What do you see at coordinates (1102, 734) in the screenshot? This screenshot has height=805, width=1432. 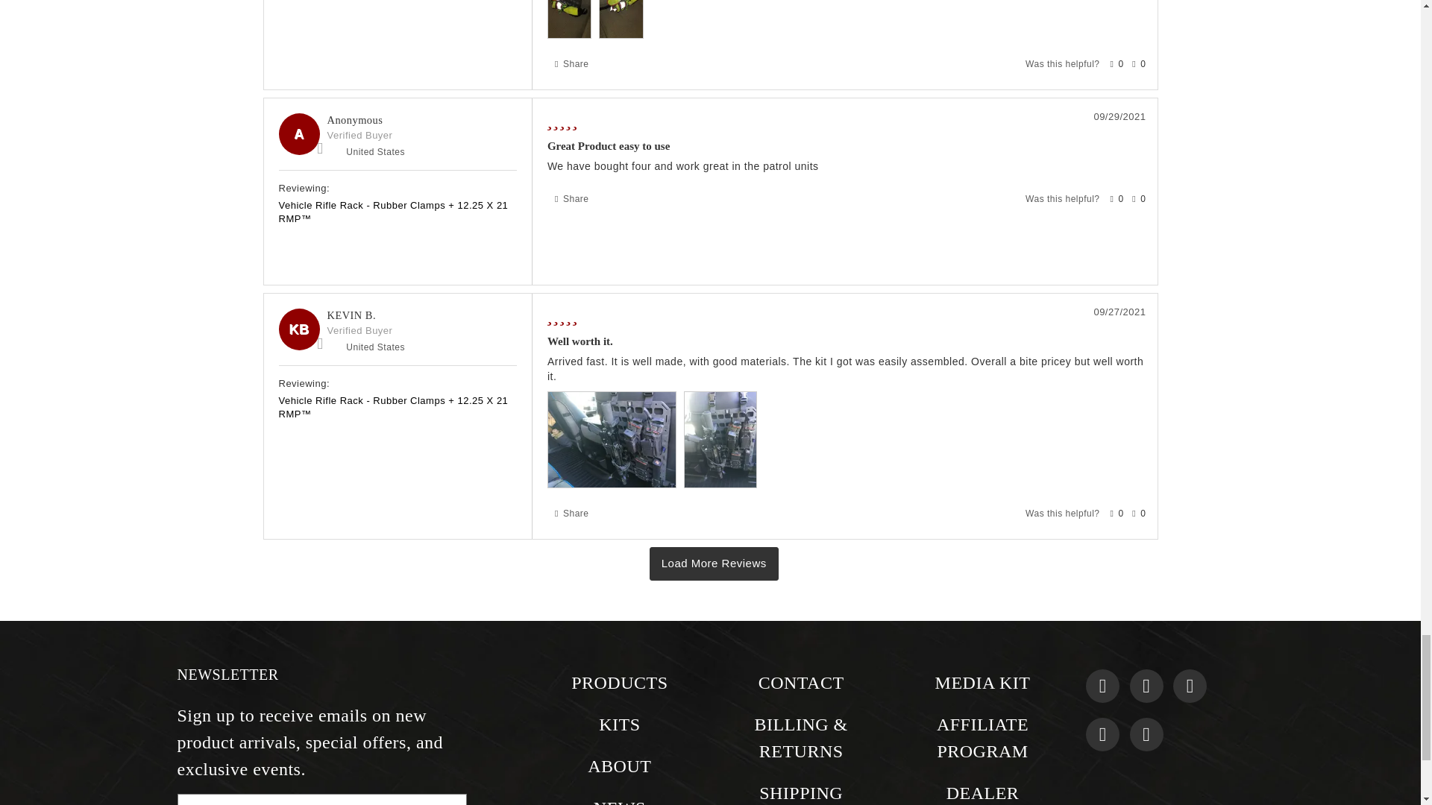 I see `Grey Man Tactical on Pinterest` at bounding box center [1102, 734].